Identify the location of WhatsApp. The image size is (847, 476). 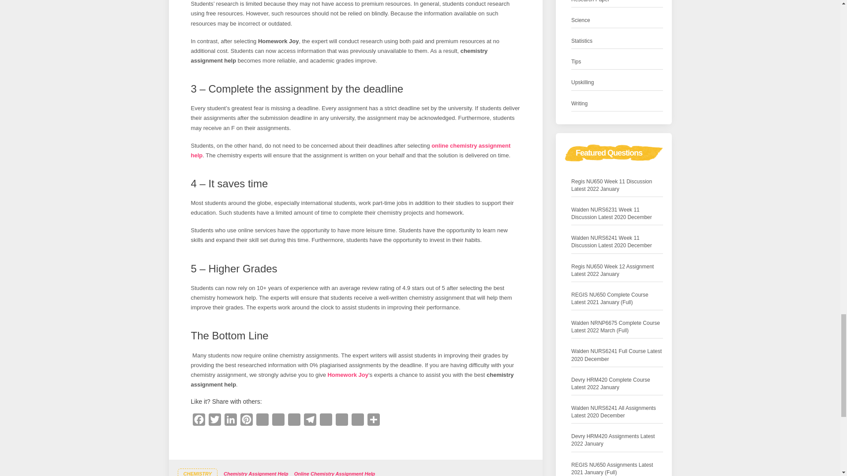
(262, 421).